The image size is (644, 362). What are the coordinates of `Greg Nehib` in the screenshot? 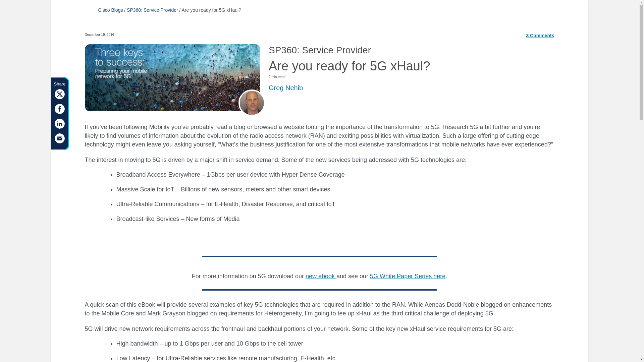 It's located at (285, 88).